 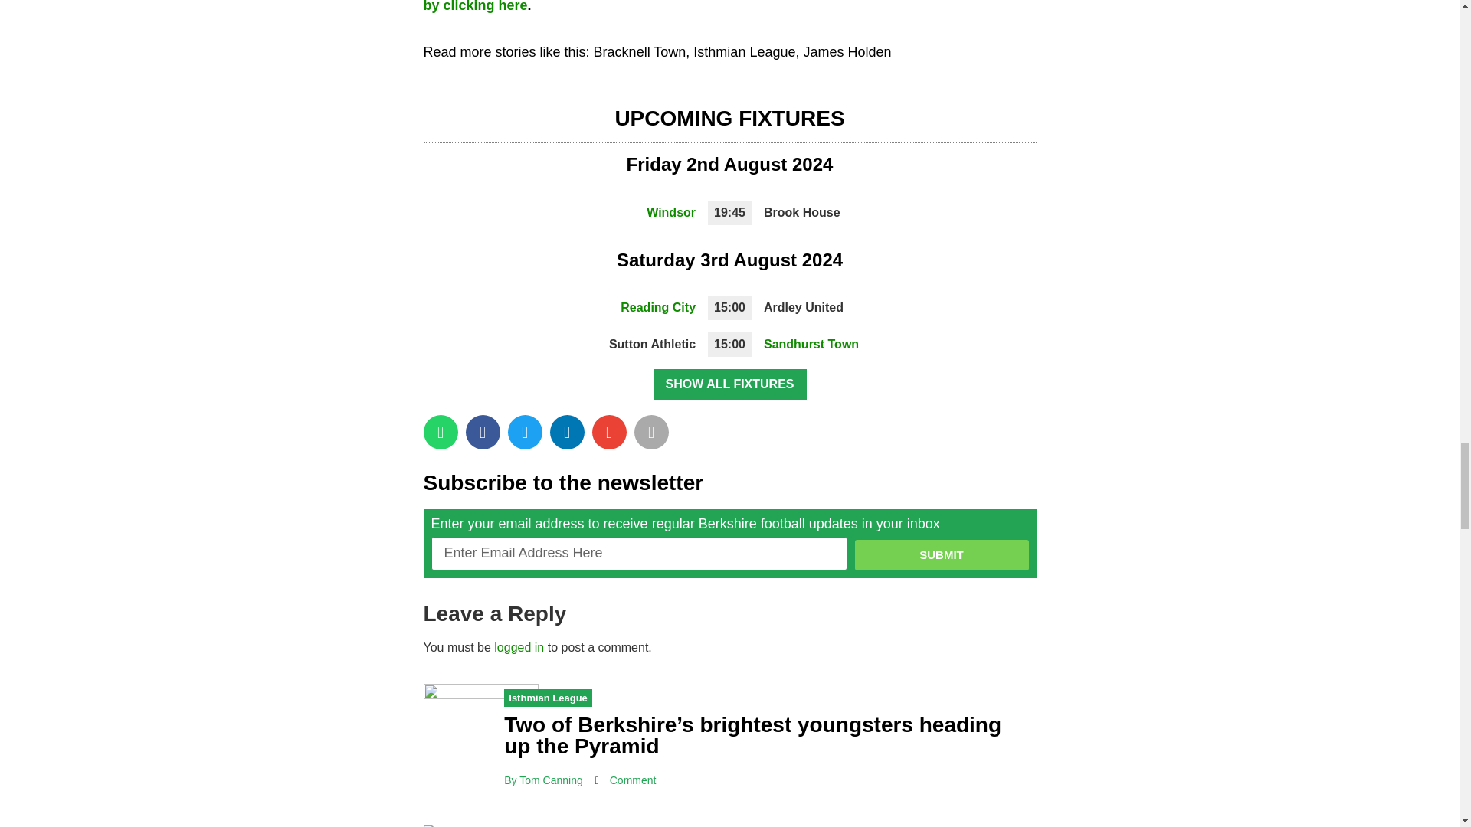 I want to click on join Breaking Berkshire Football News by clicking here, so click(x=721, y=6).